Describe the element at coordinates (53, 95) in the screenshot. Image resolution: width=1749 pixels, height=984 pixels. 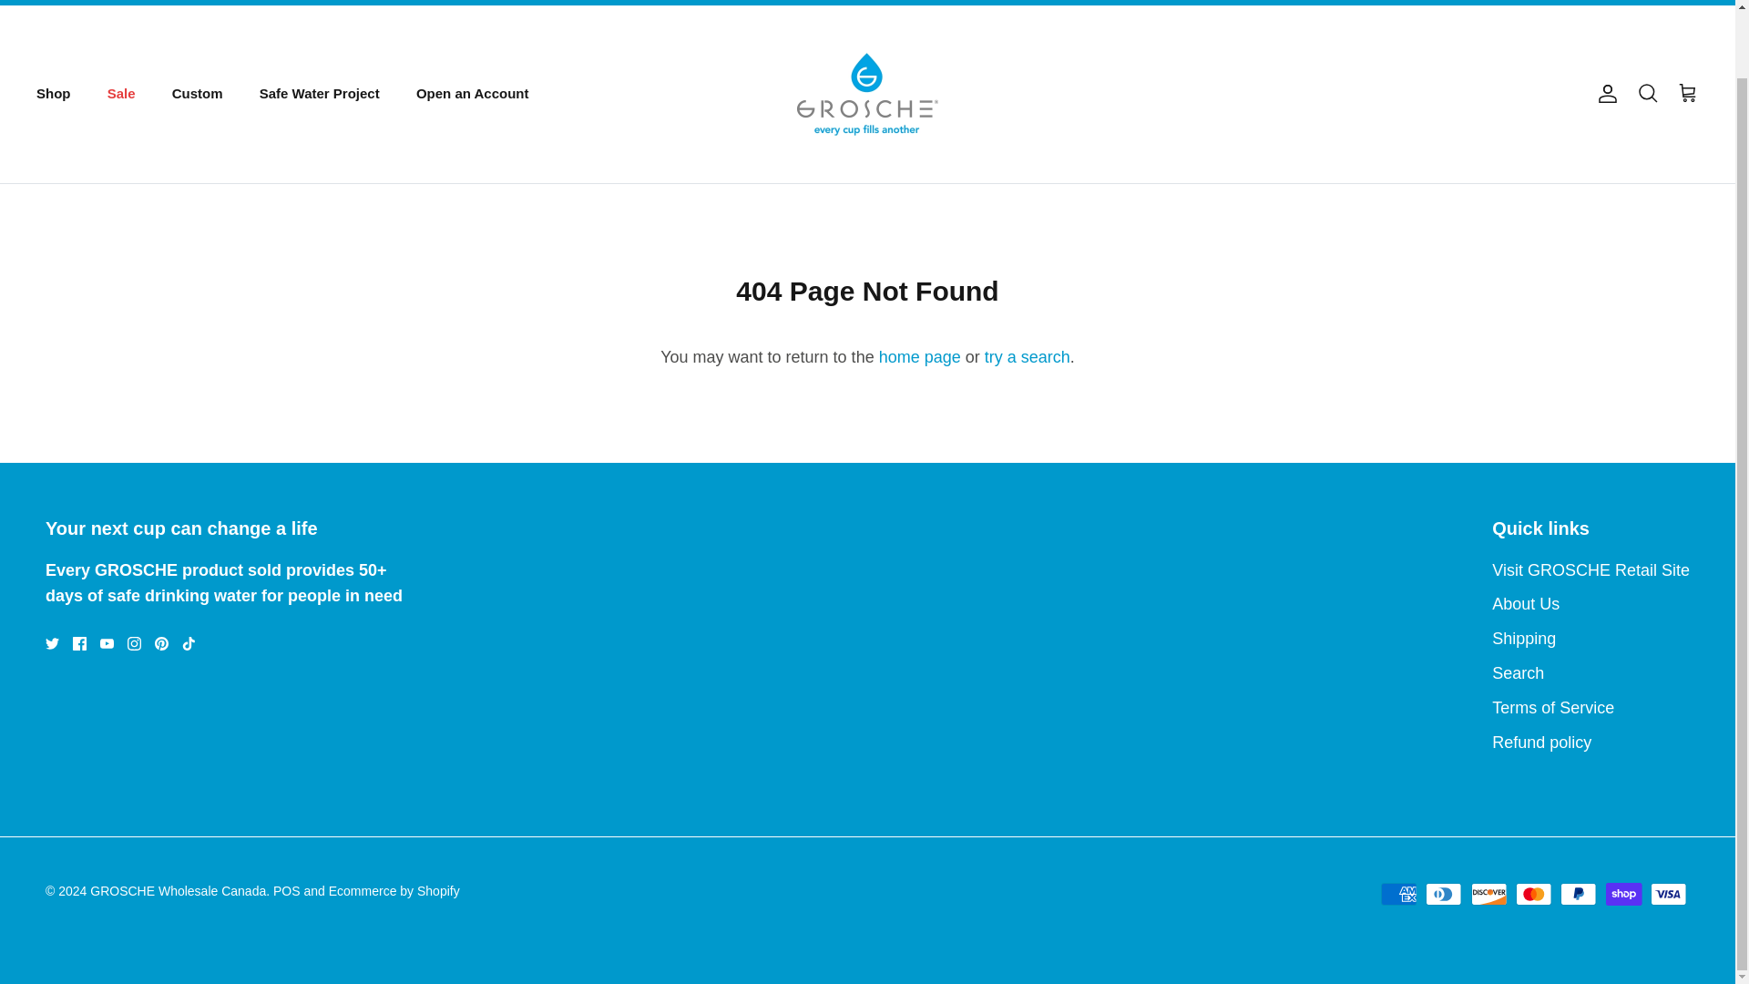
I see `Shop` at that location.